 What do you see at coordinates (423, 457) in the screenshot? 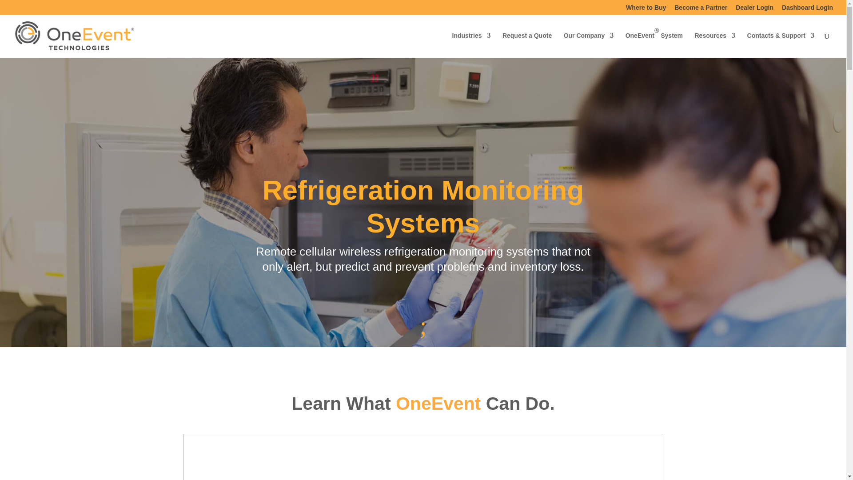
I see `OneEvent Refrigeration Monitoring System` at bounding box center [423, 457].